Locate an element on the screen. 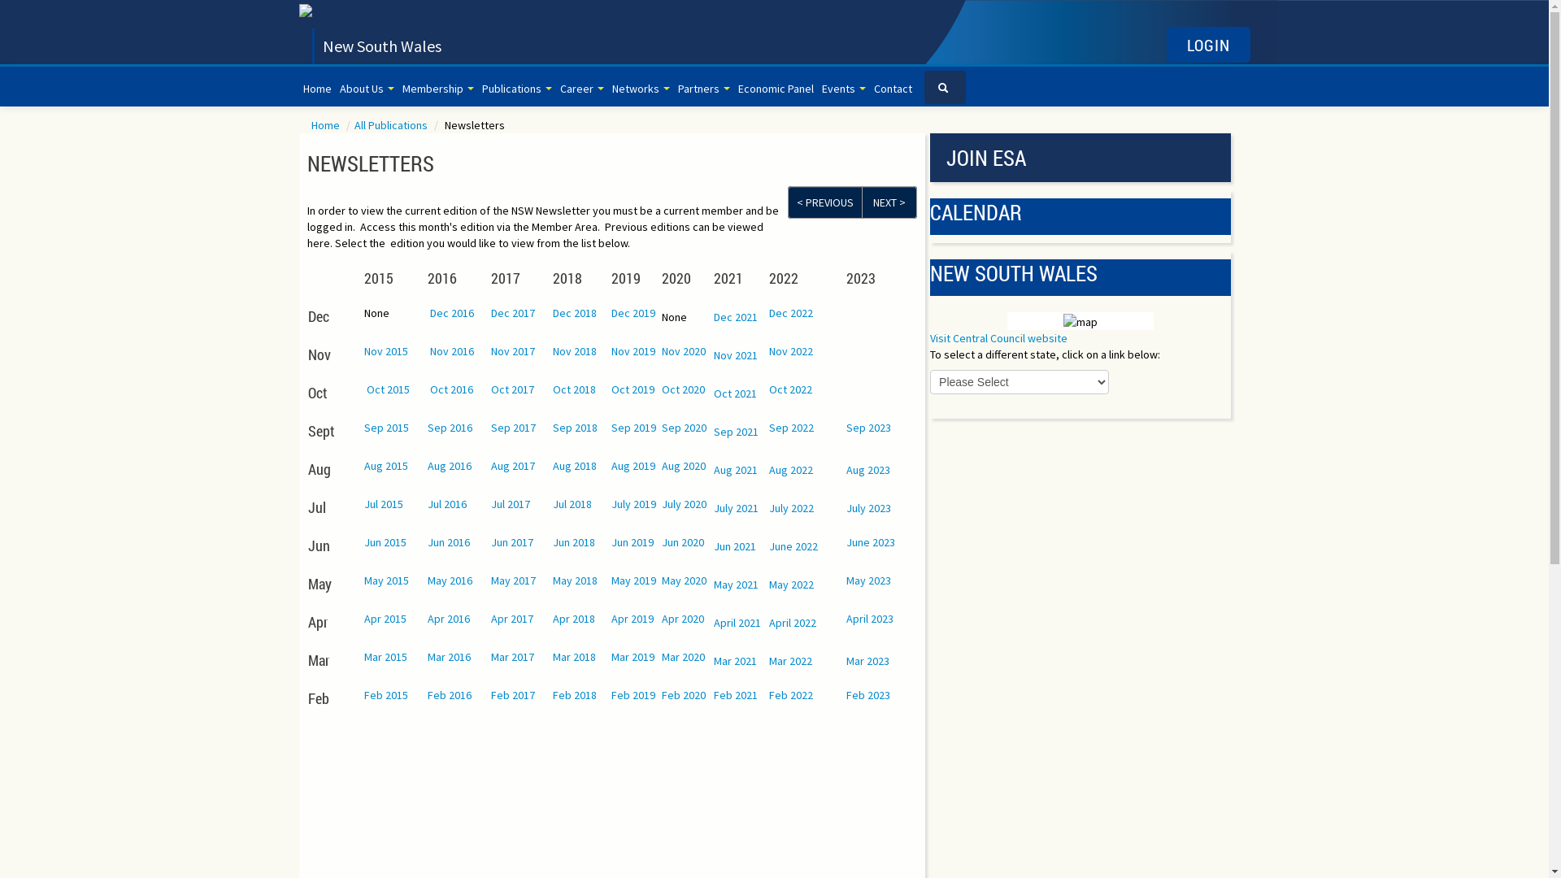 Image resolution: width=1561 pixels, height=878 pixels. Jun 2016 is located at coordinates (449, 542).